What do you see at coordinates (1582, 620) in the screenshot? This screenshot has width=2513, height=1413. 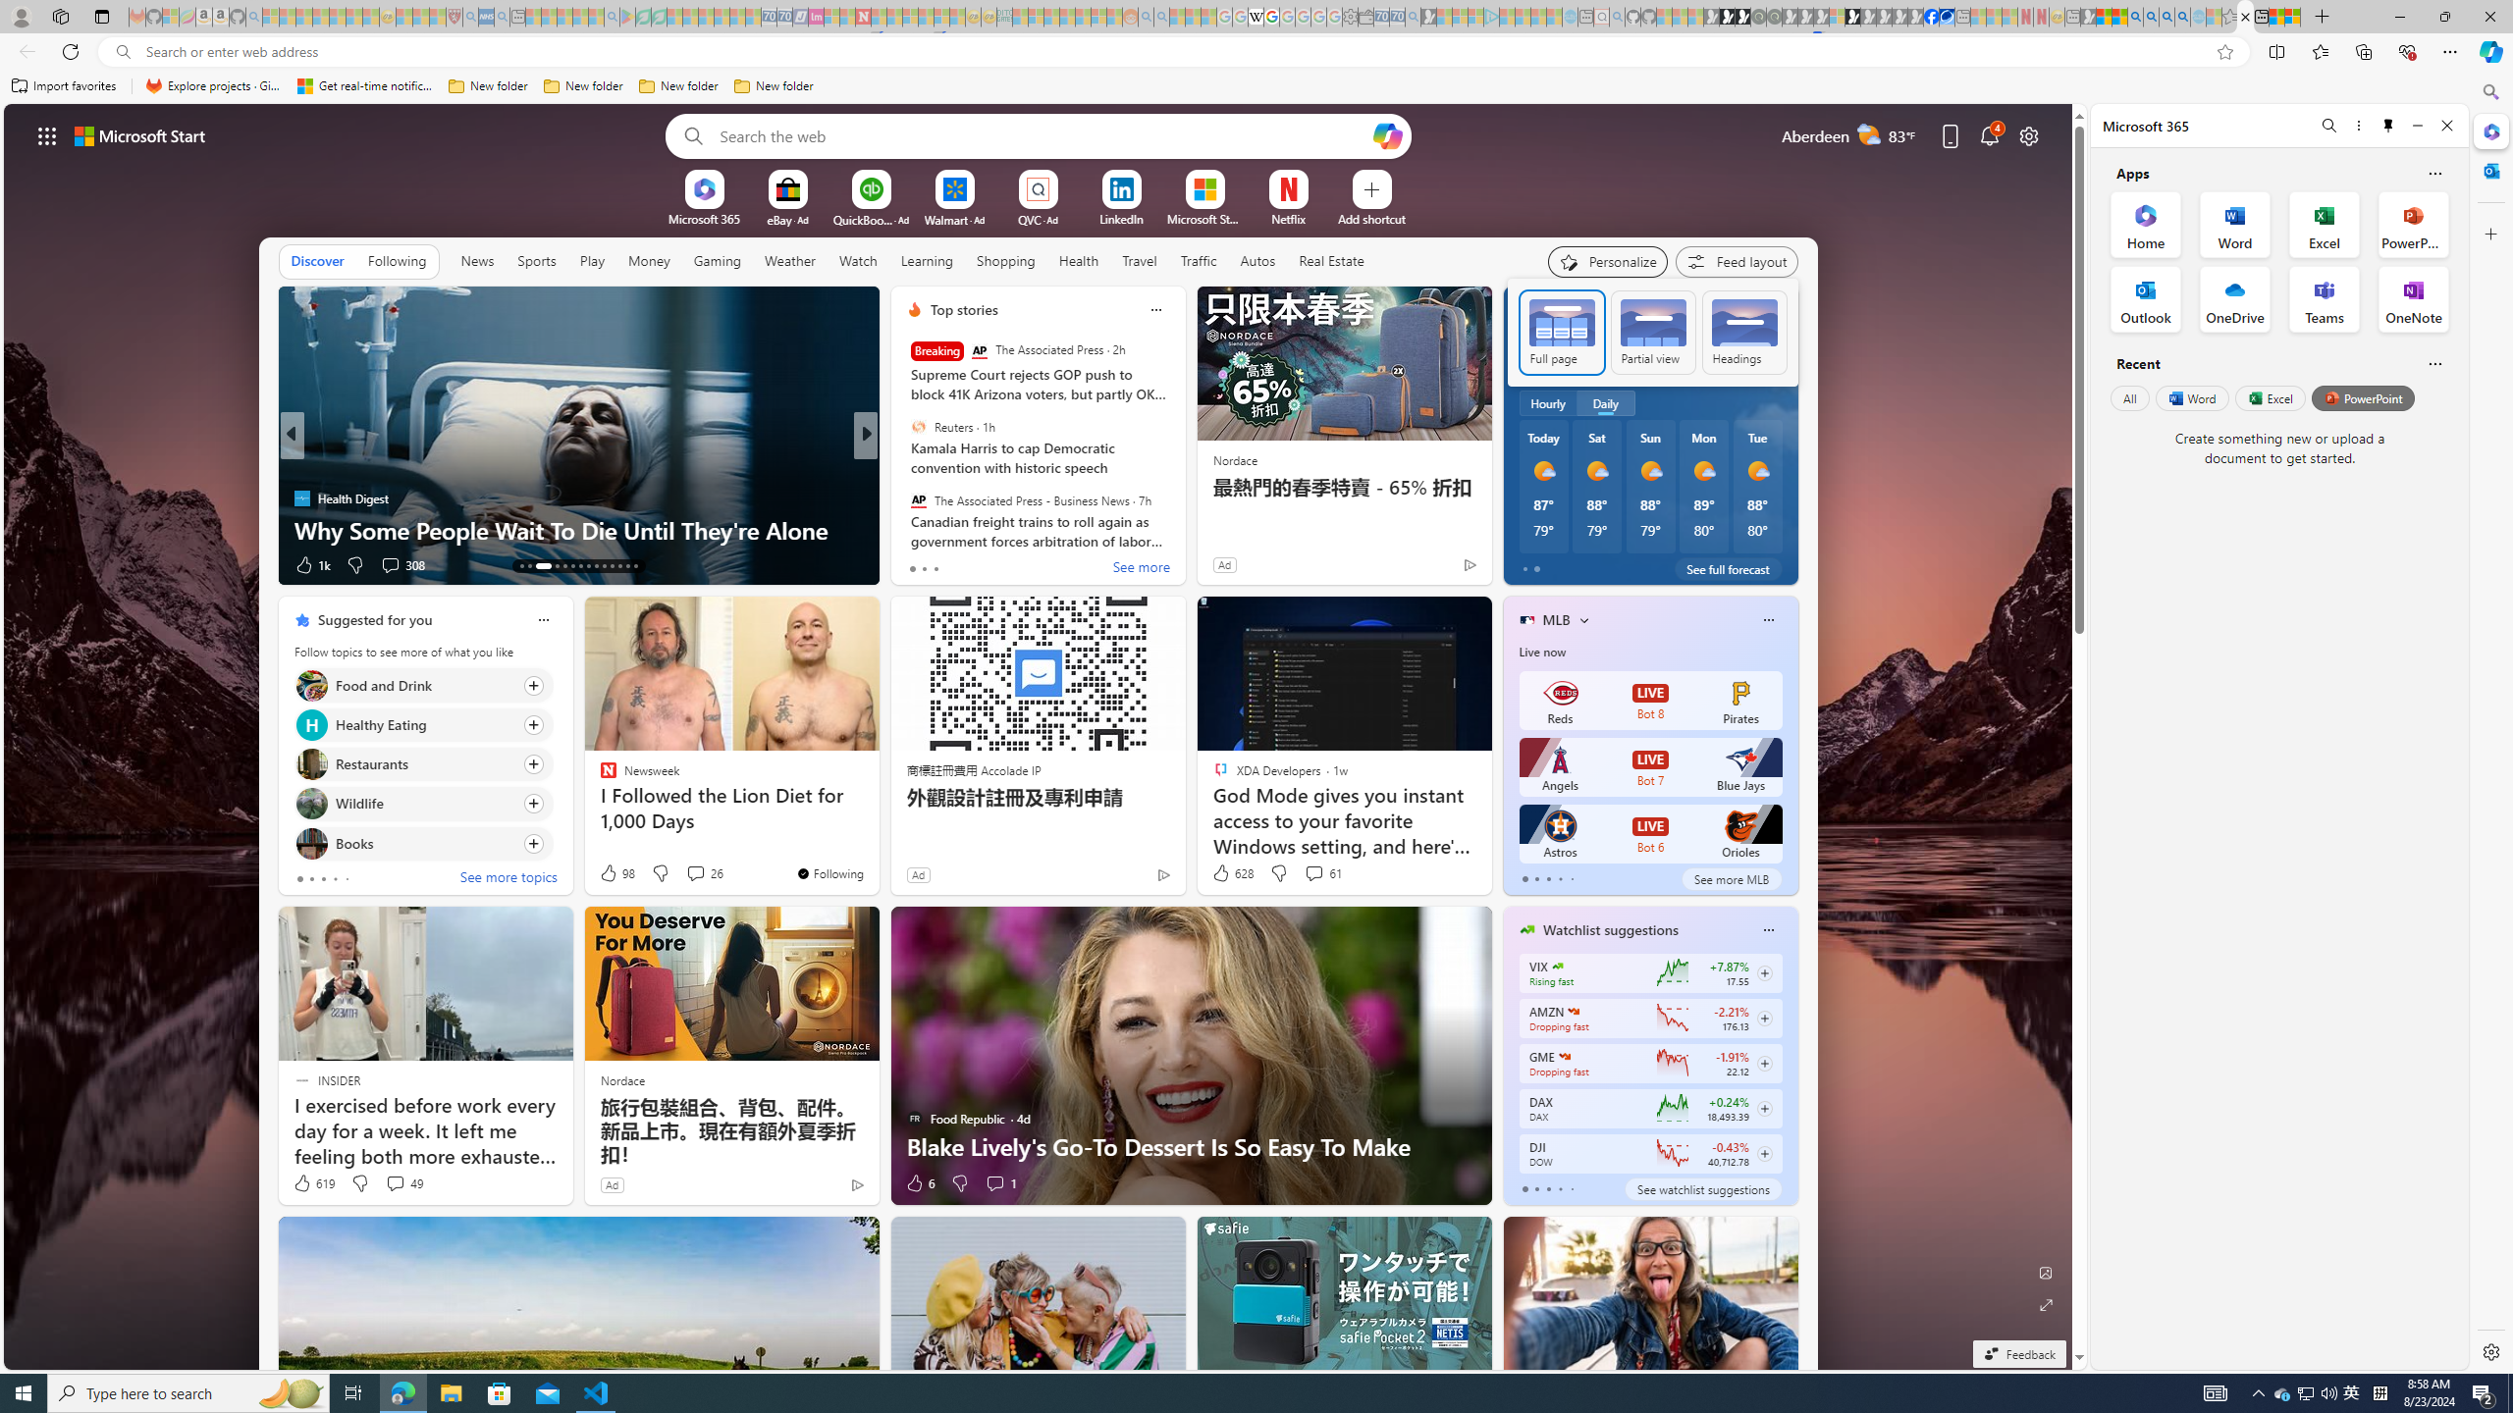 I see `More interests` at bounding box center [1582, 620].